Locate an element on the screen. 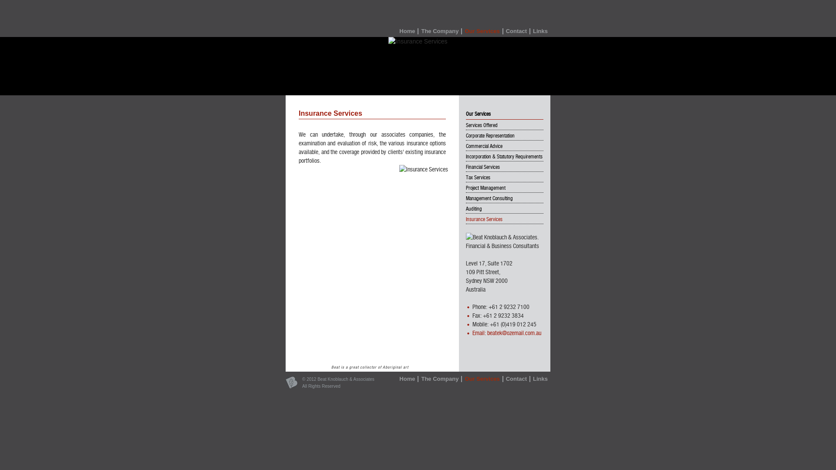  Project Management is located at coordinates (486, 188).